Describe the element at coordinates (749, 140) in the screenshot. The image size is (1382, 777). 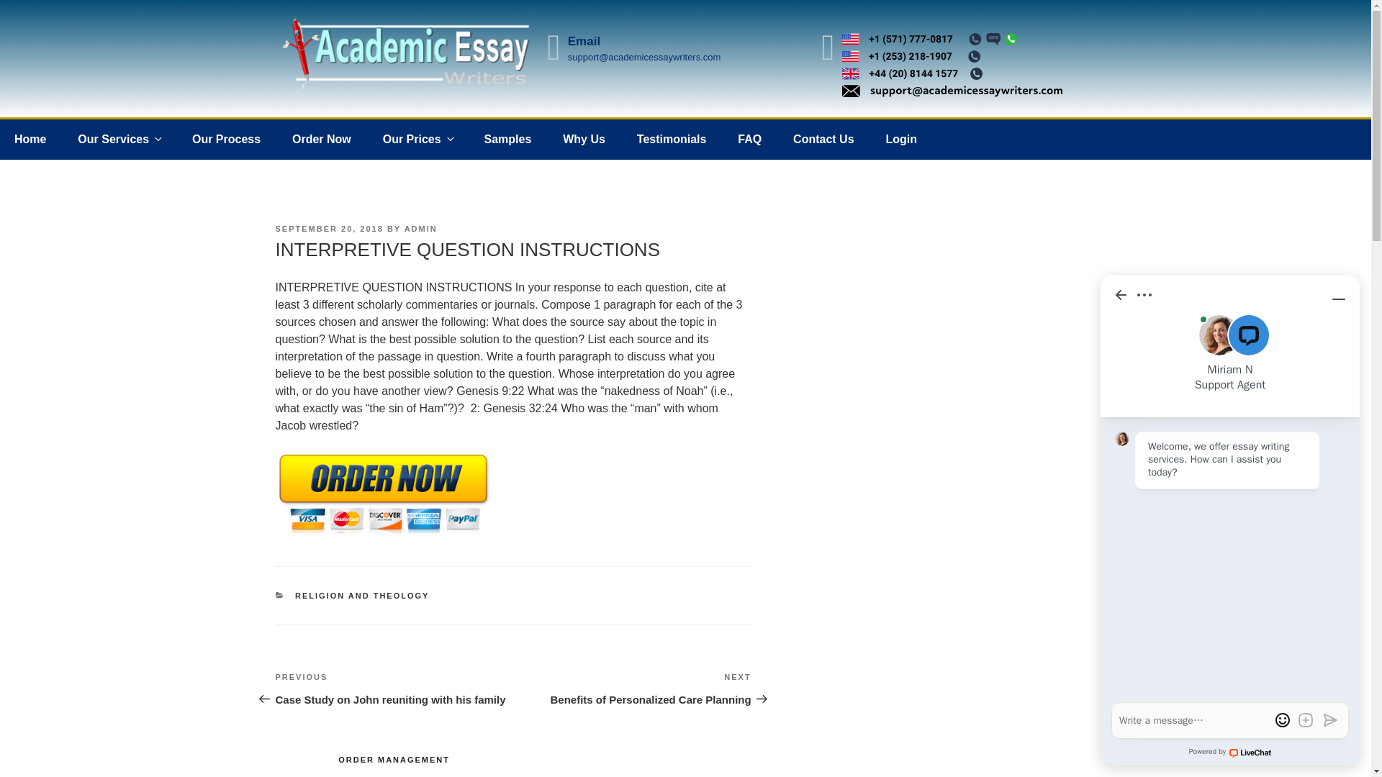
I see `FAQ` at that location.